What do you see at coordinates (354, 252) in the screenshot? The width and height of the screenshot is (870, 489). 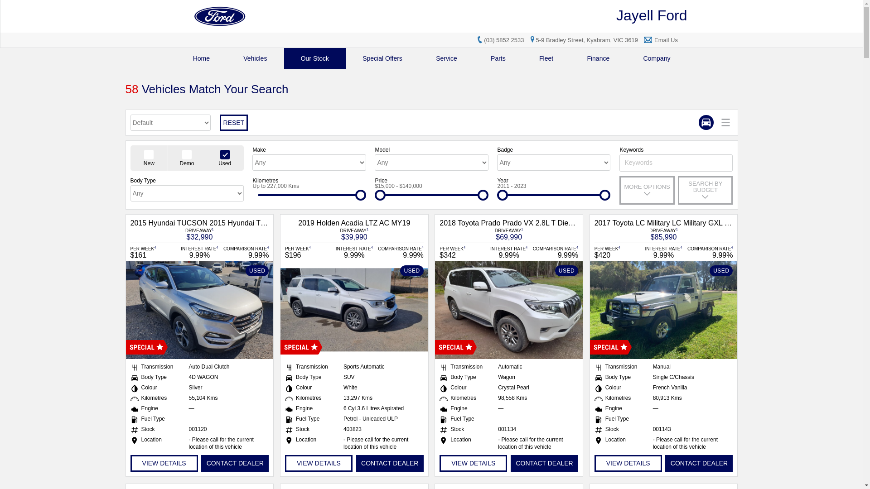 I see `INTEREST RATE4
9.99%` at bounding box center [354, 252].